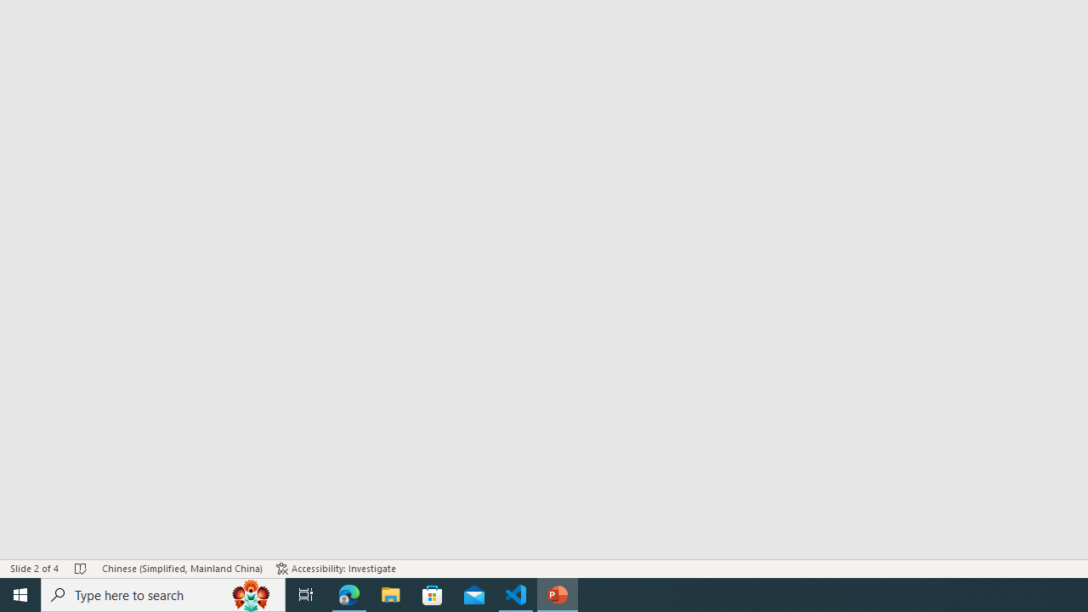 Image resolution: width=1088 pixels, height=612 pixels. What do you see at coordinates (336, 568) in the screenshot?
I see `Accessibility Checker Accessibility: Investigate` at bounding box center [336, 568].